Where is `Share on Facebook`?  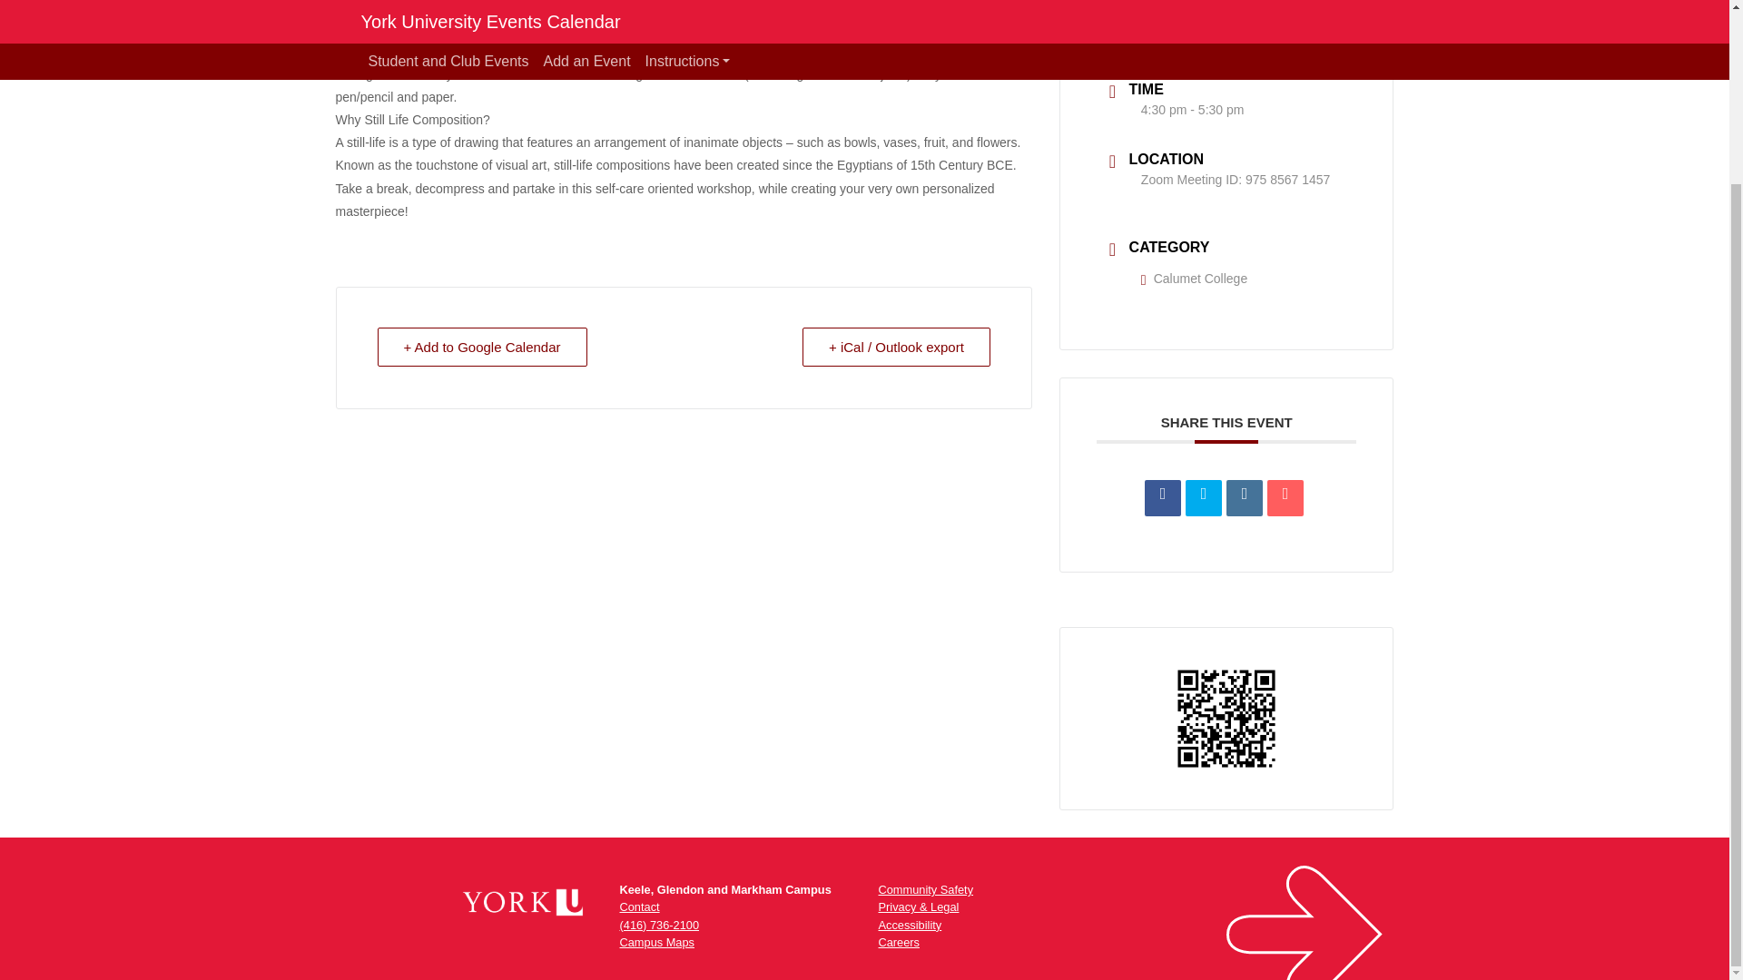 Share on Facebook is located at coordinates (1163, 498).